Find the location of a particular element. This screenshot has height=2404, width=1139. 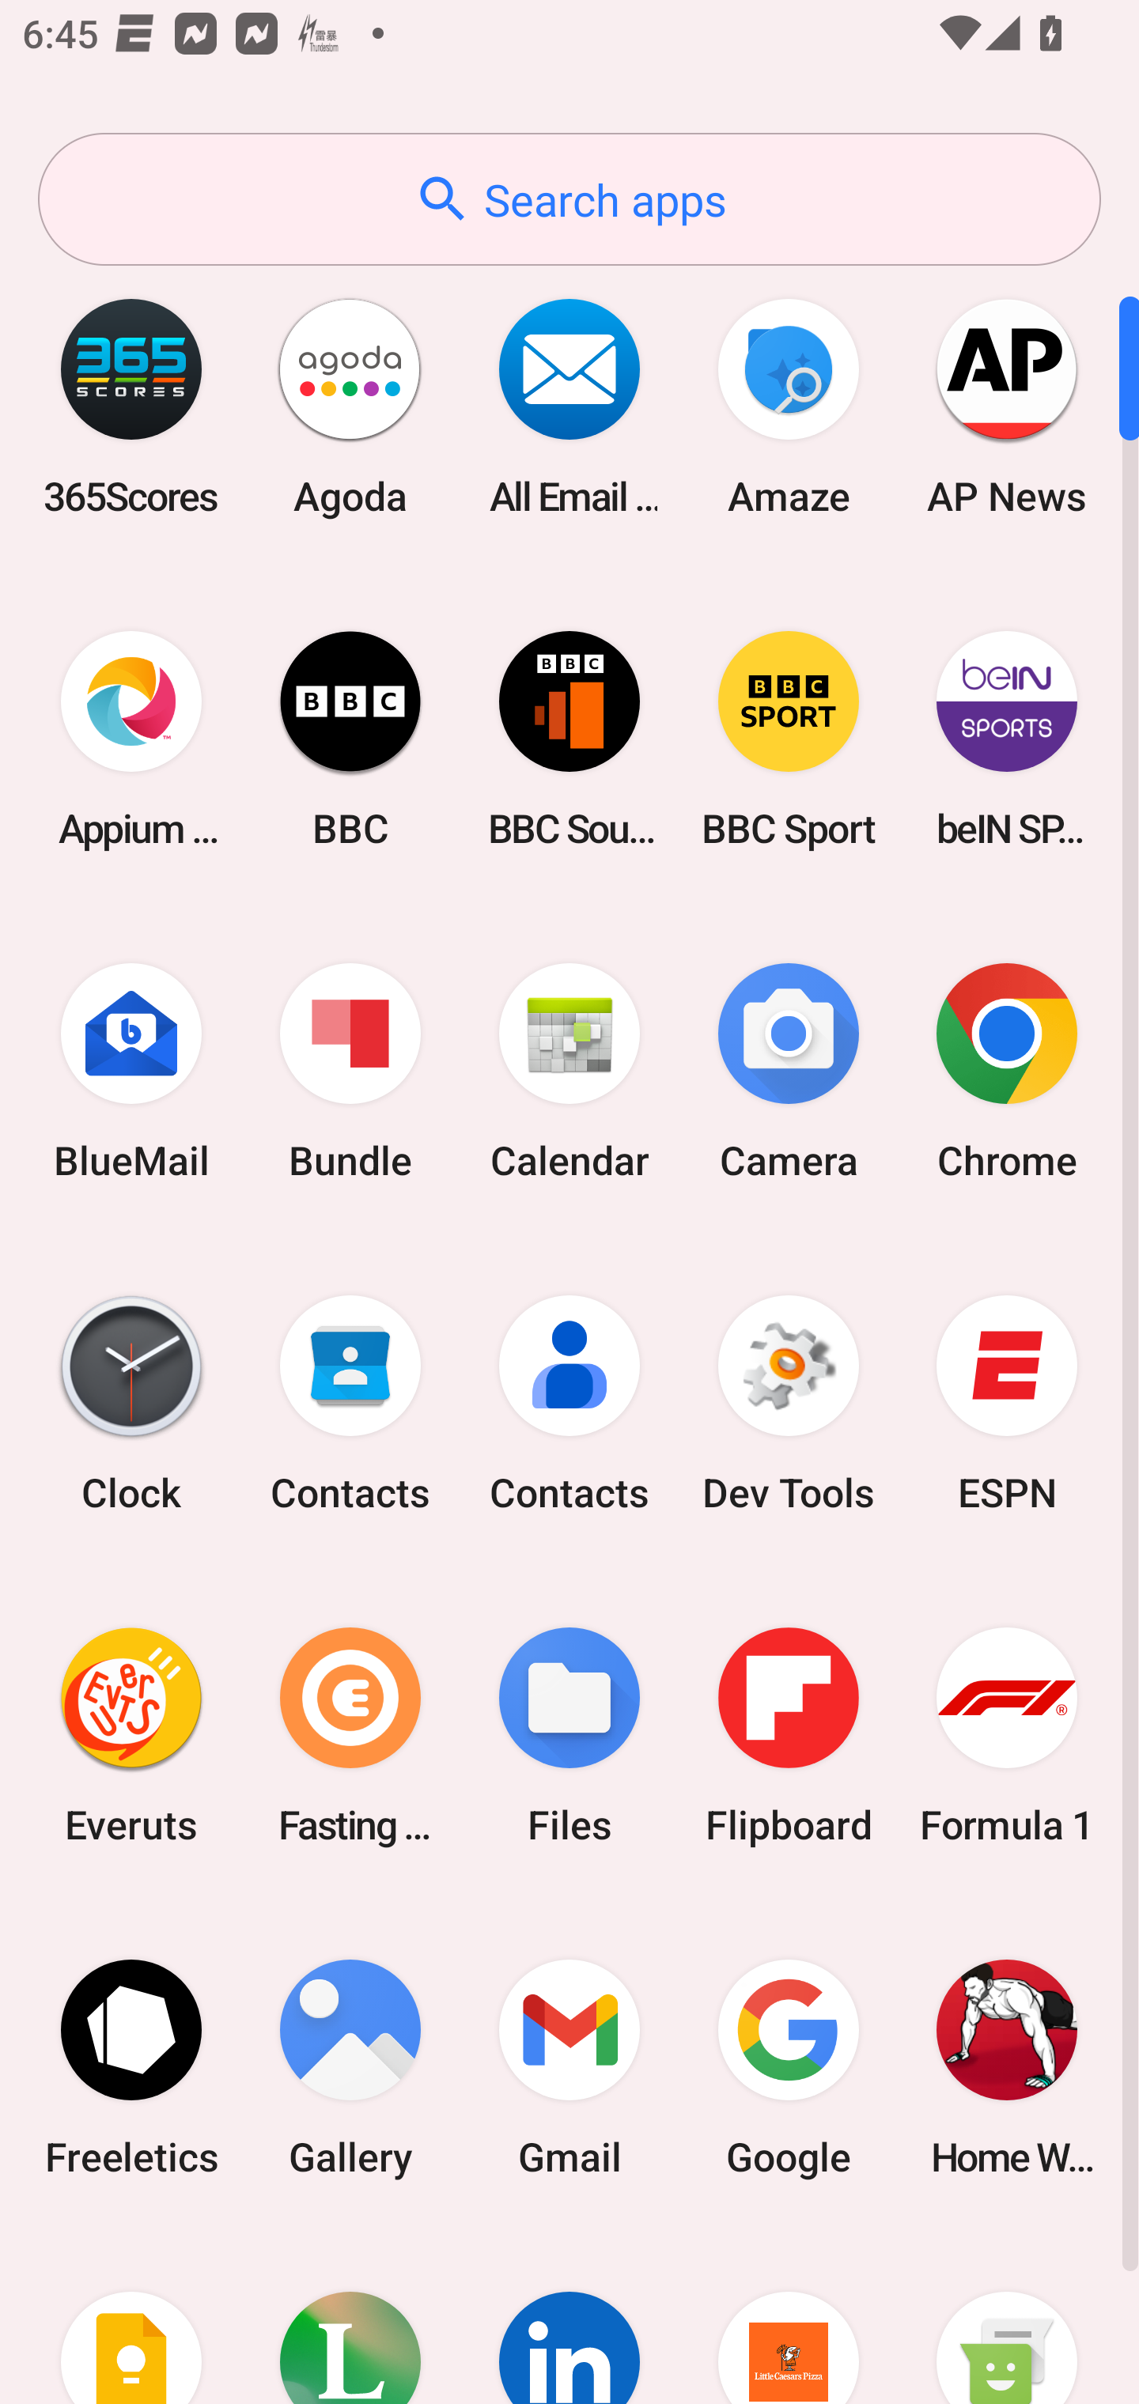

Home Workout is located at coordinates (1007, 2067).